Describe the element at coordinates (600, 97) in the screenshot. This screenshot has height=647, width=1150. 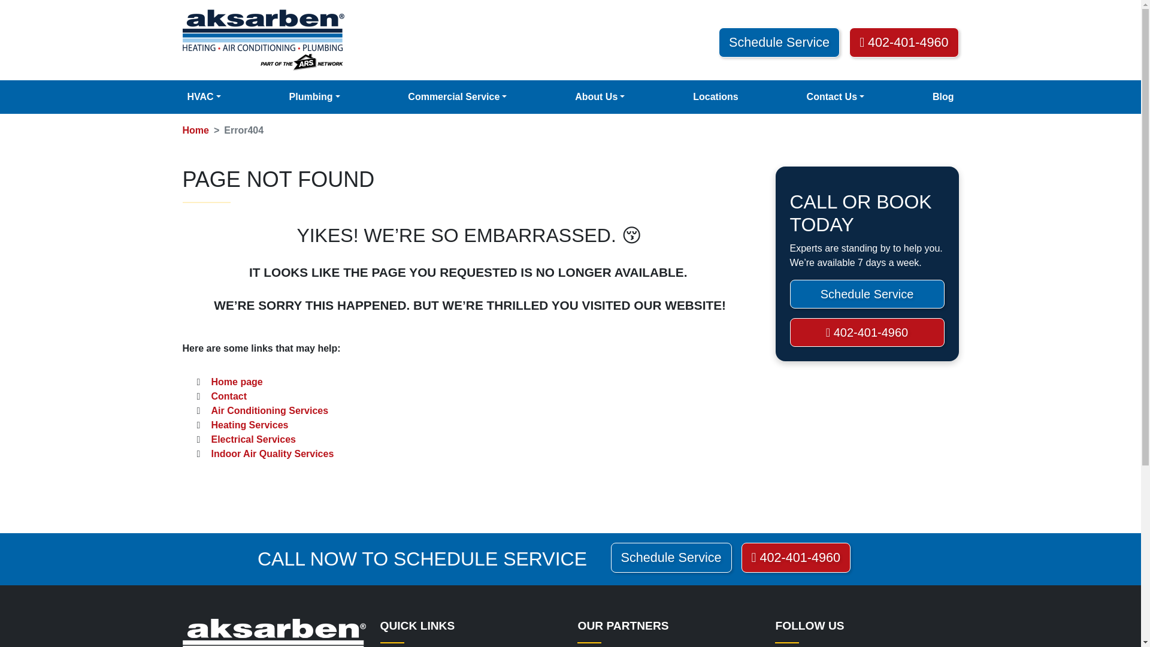
I see `About Us` at that location.